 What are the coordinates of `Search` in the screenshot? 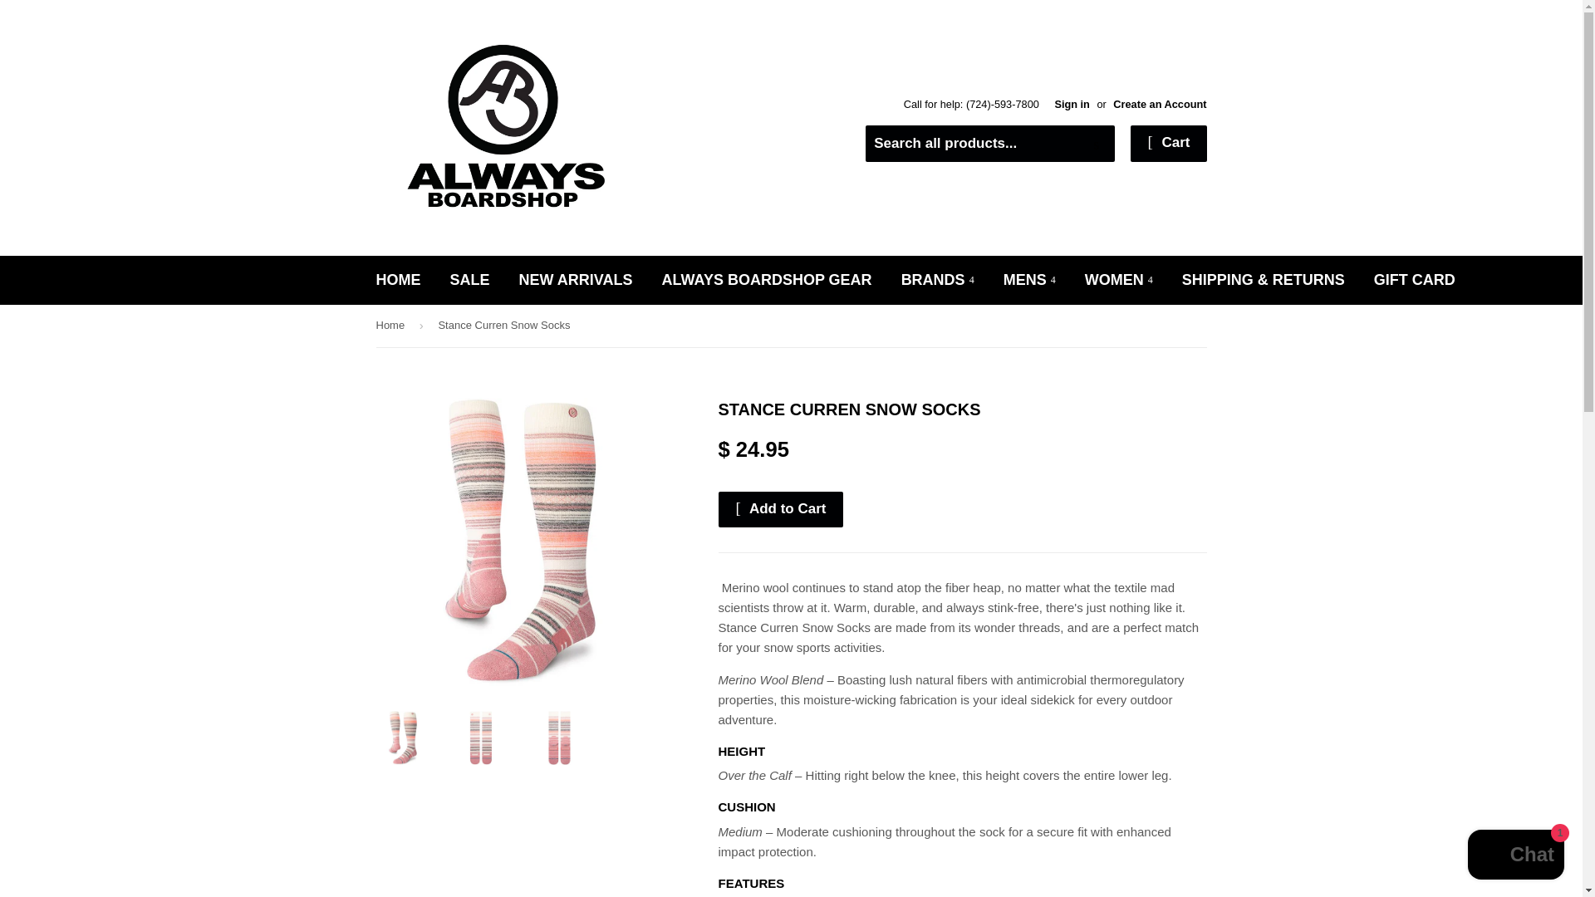 It's located at (1097, 145).